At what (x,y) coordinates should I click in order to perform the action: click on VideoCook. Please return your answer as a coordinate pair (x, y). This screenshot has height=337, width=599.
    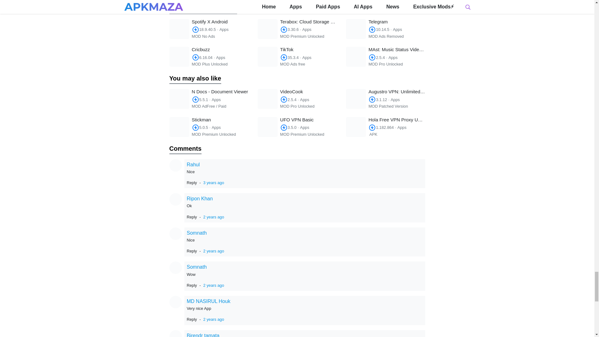
    Looking at the image, I should click on (297, 99).